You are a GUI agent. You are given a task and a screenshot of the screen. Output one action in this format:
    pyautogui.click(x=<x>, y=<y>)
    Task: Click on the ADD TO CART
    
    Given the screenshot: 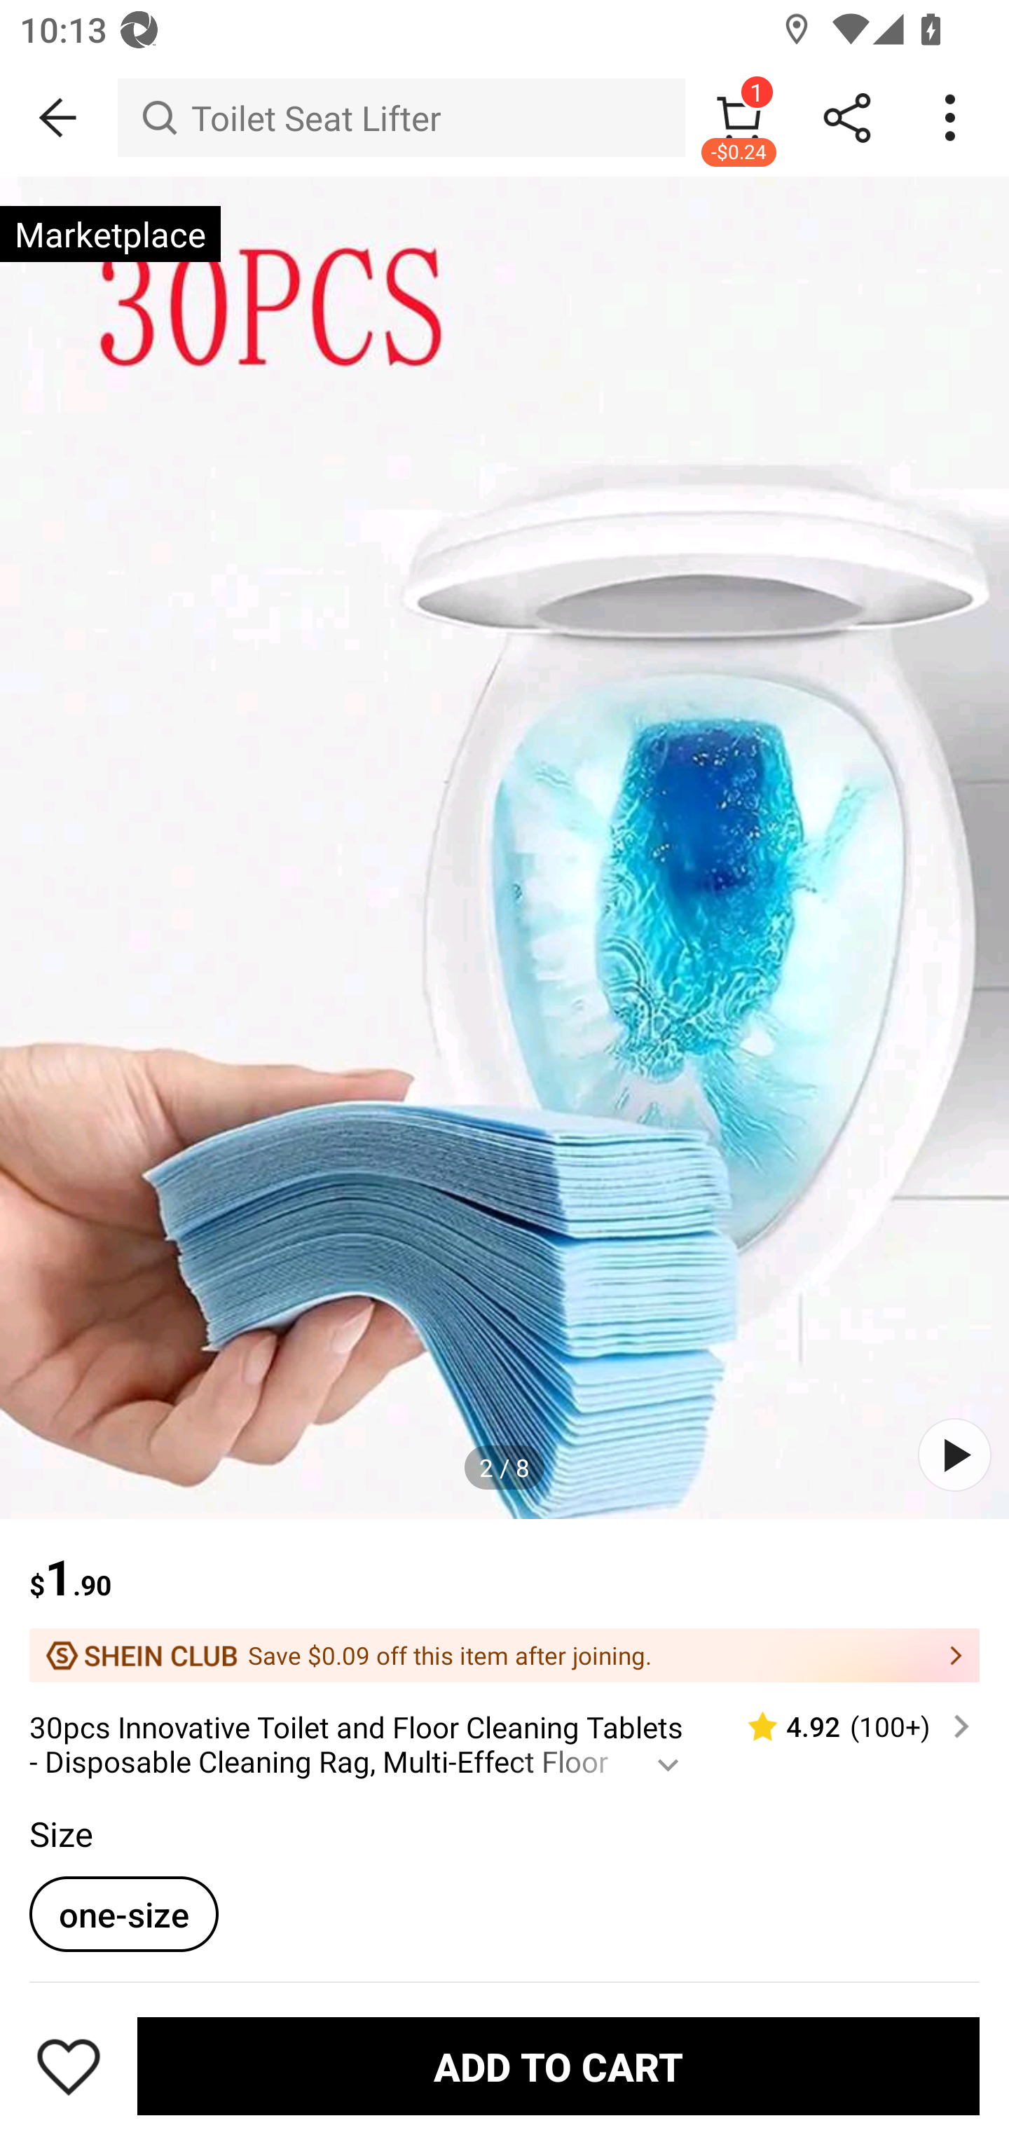 What is the action you would take?
    pyautogui.click(x=558, y=2066)
    